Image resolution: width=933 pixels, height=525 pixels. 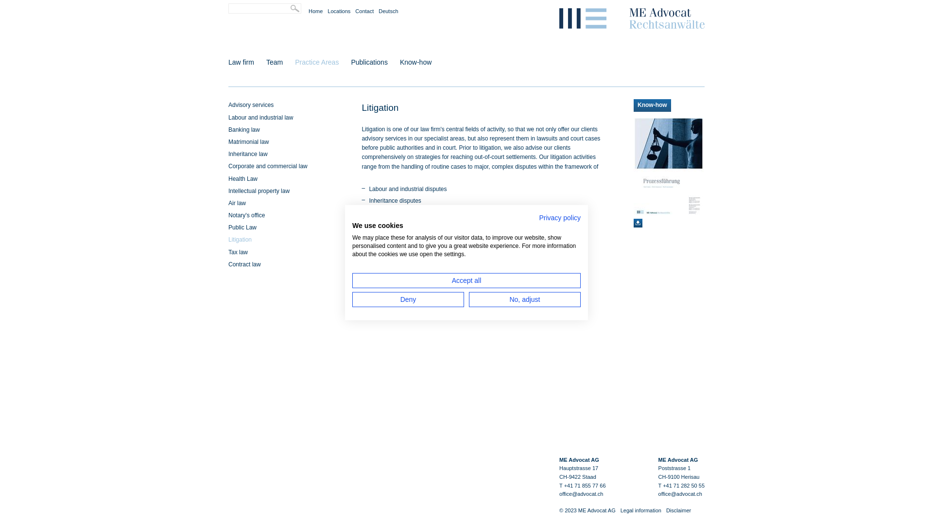 What do you see at coordinates (388, 11) in the screenshot?
I see `Deutsch` at bounding box center [388, 11].